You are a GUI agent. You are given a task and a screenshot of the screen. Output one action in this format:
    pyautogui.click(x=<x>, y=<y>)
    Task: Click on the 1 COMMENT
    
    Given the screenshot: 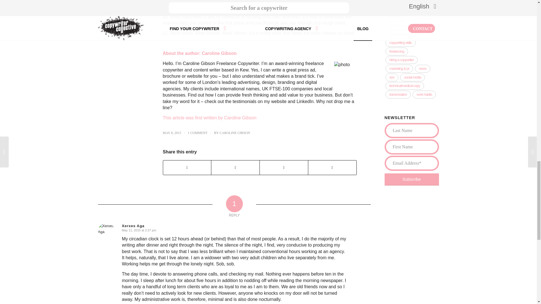 What is the action you would take?
    pyautogui.click(x=197, y=133)
    